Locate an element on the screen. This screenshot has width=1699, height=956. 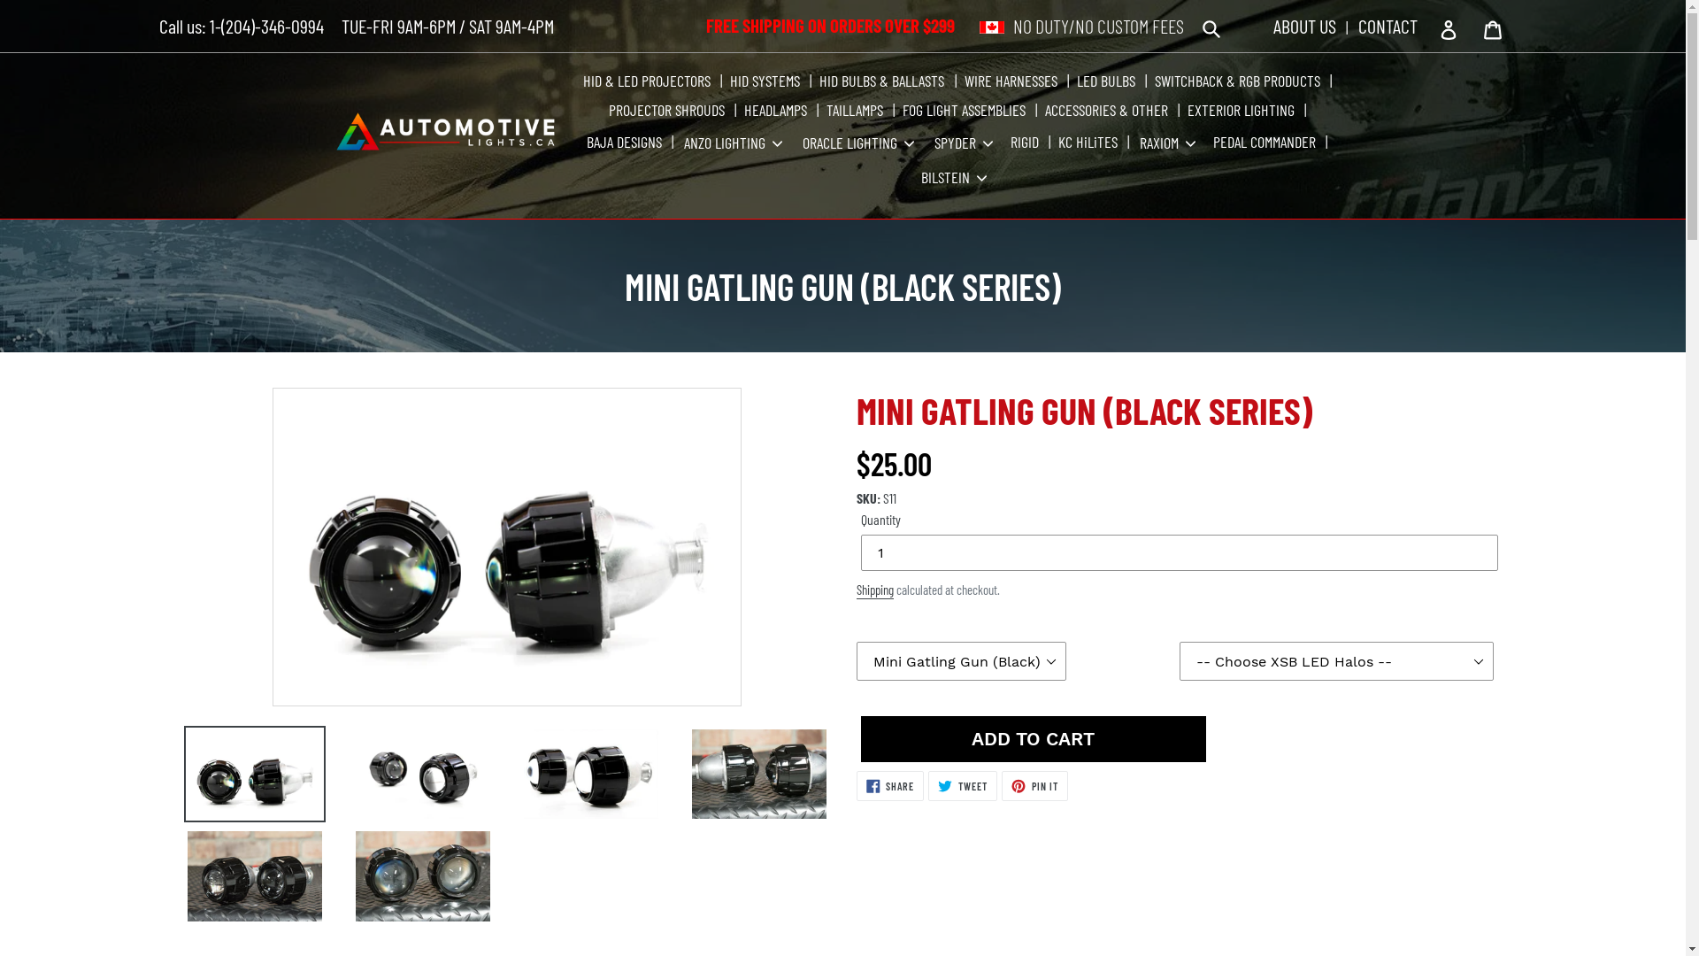
TAILLAMPS is located at coordinates (857, 110).